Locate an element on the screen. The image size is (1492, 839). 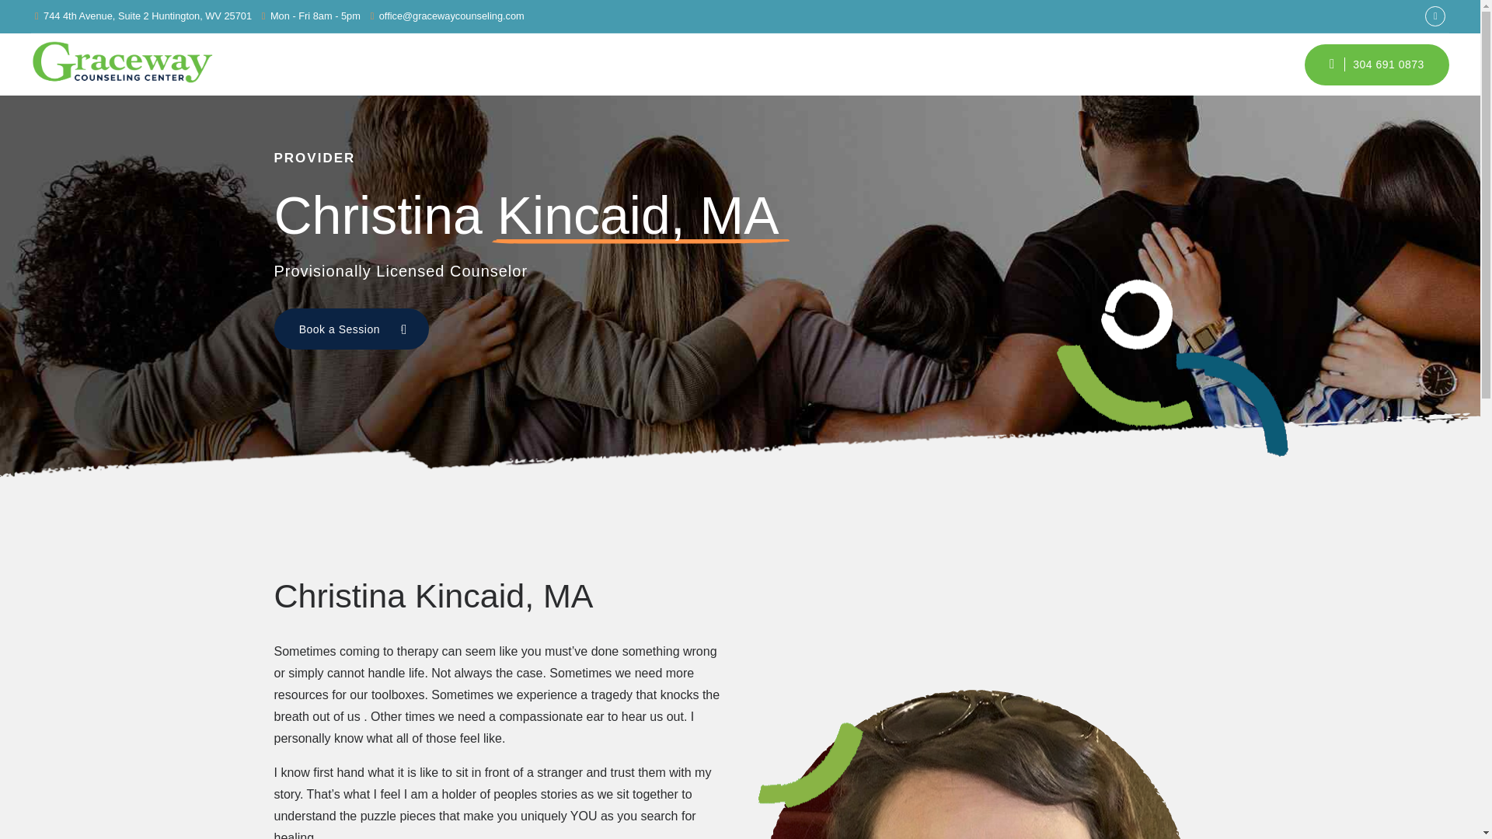
Blog is located at coordinates (999, 64).